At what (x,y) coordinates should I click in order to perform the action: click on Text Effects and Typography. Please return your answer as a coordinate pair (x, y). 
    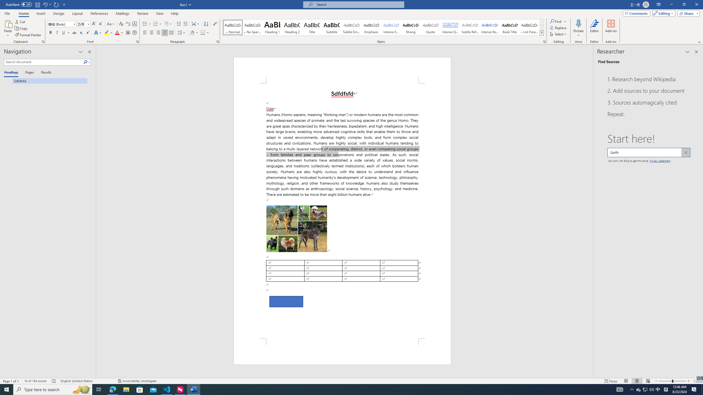
    Looking at the image, I should click on (97, 33).